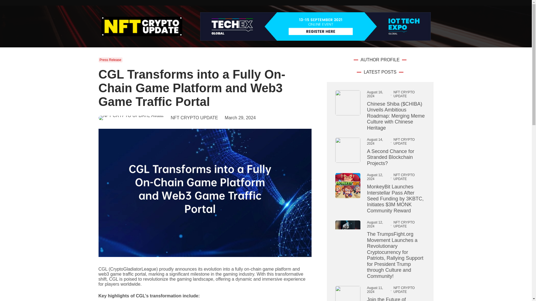 The image size is (536, 301). I want to click on A Second Chance for Stranded Blockchain Projects?, so click(396, 157).